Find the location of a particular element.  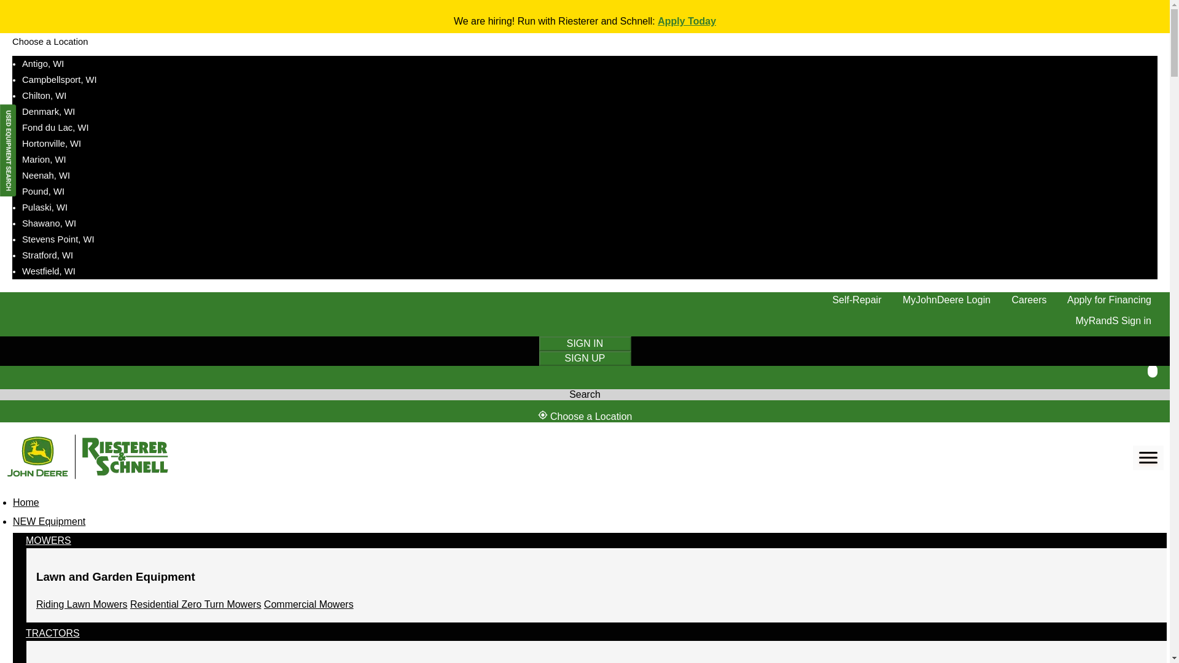

Apply for Financing is located at coordinates (1109, 300).